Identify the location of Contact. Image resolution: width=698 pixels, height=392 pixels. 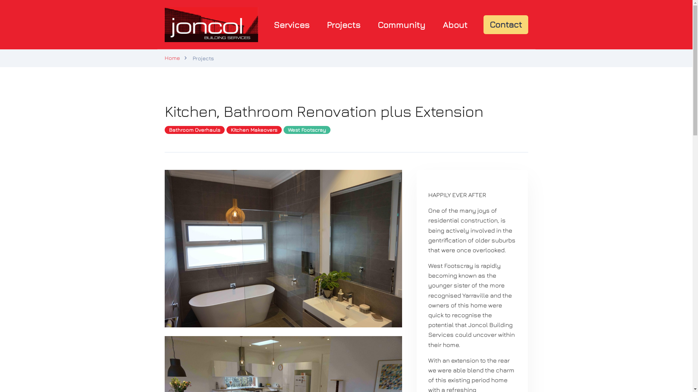
(506, 25).